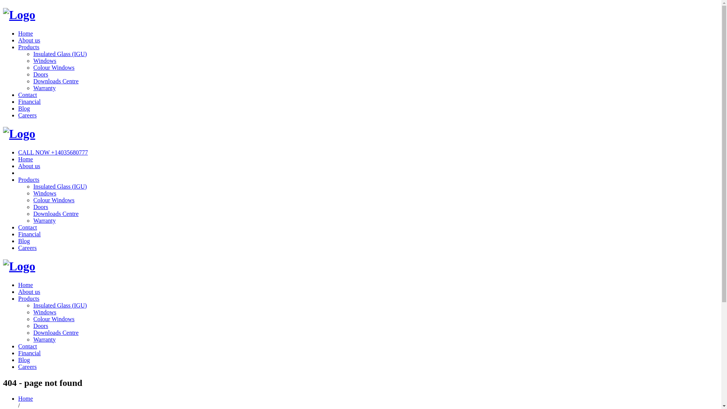 The height and width of the screenshot is (409, 727). Describe the element at coordinates (29, 292) in the screenshot. I see `About us` at that location.